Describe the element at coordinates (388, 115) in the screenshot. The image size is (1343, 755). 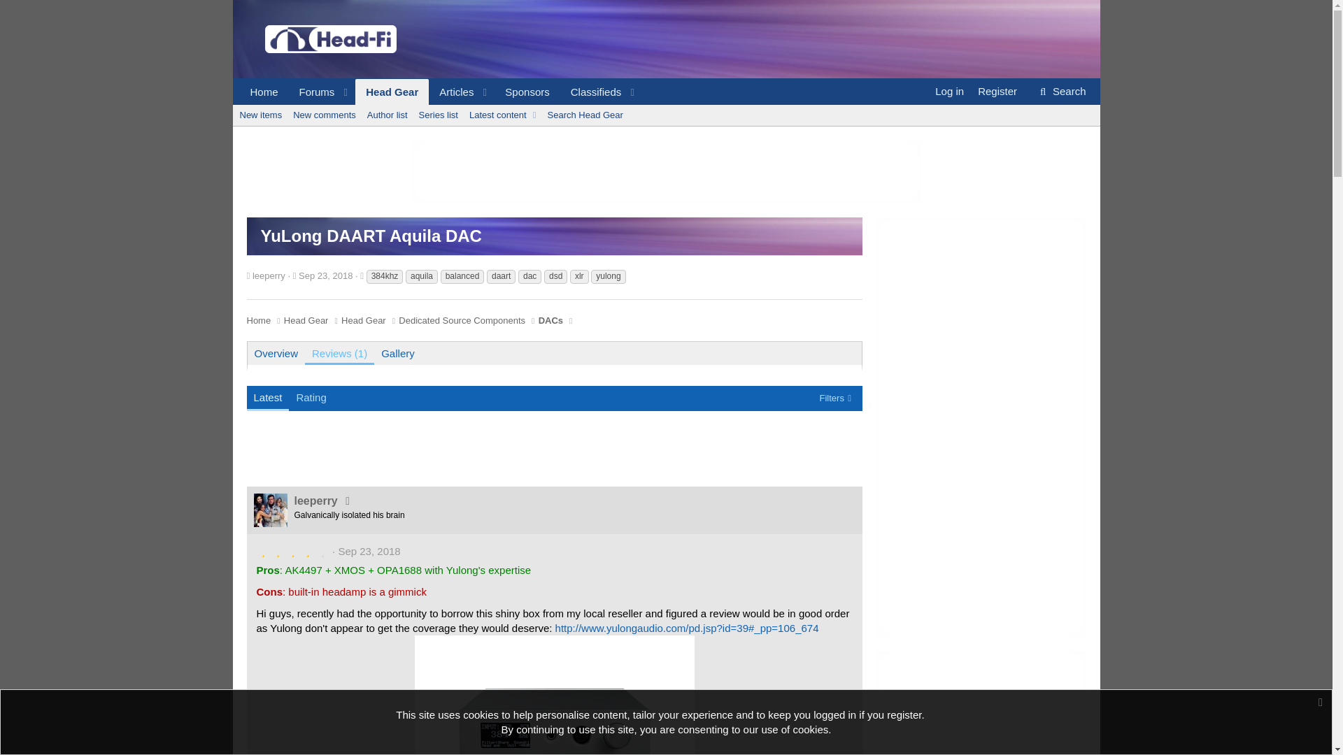
I see `Author list` at that location.